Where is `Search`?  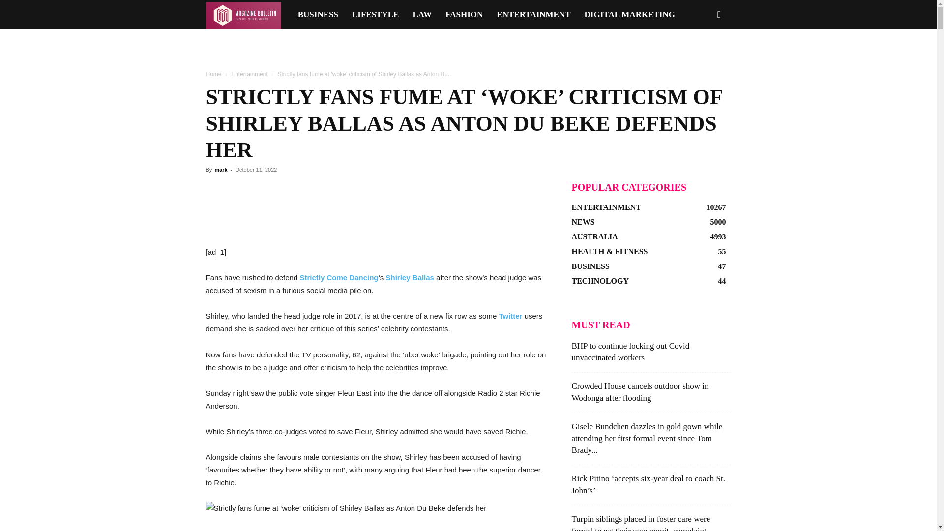 Search is located at coordinates (703, 57).